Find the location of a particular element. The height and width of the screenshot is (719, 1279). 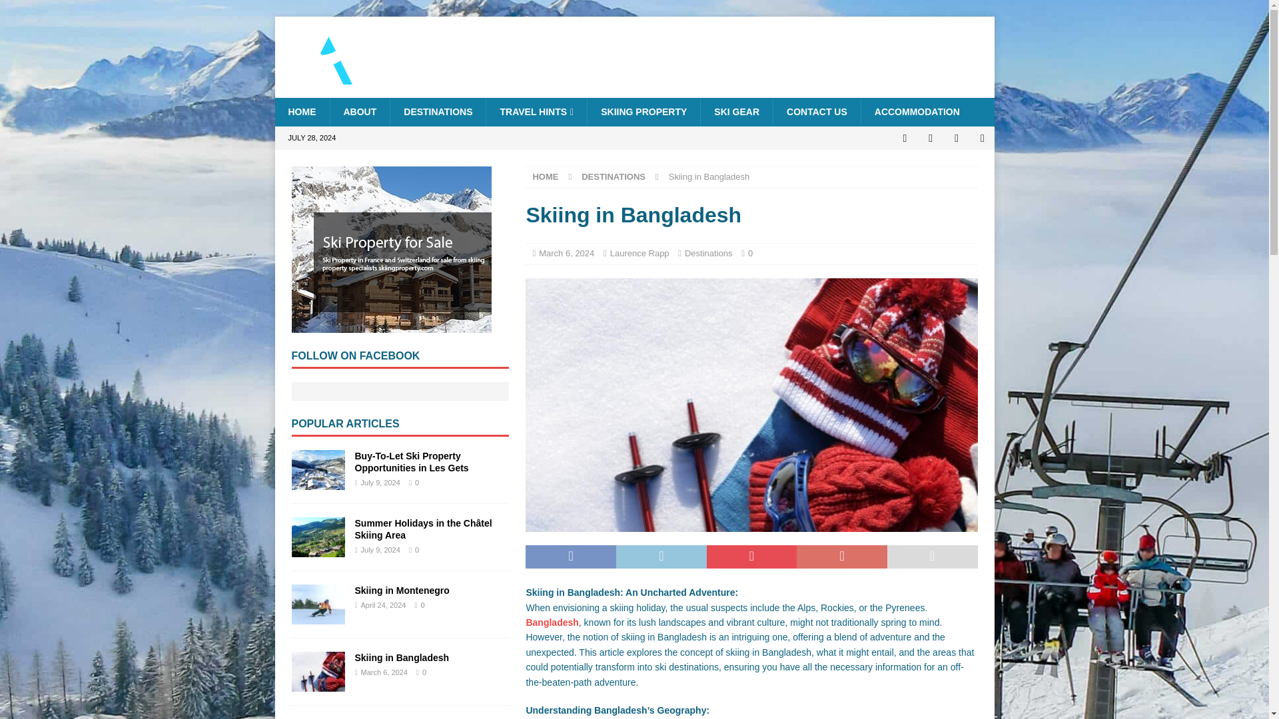

March 6, 2024 is located at coordinates (566, 253).